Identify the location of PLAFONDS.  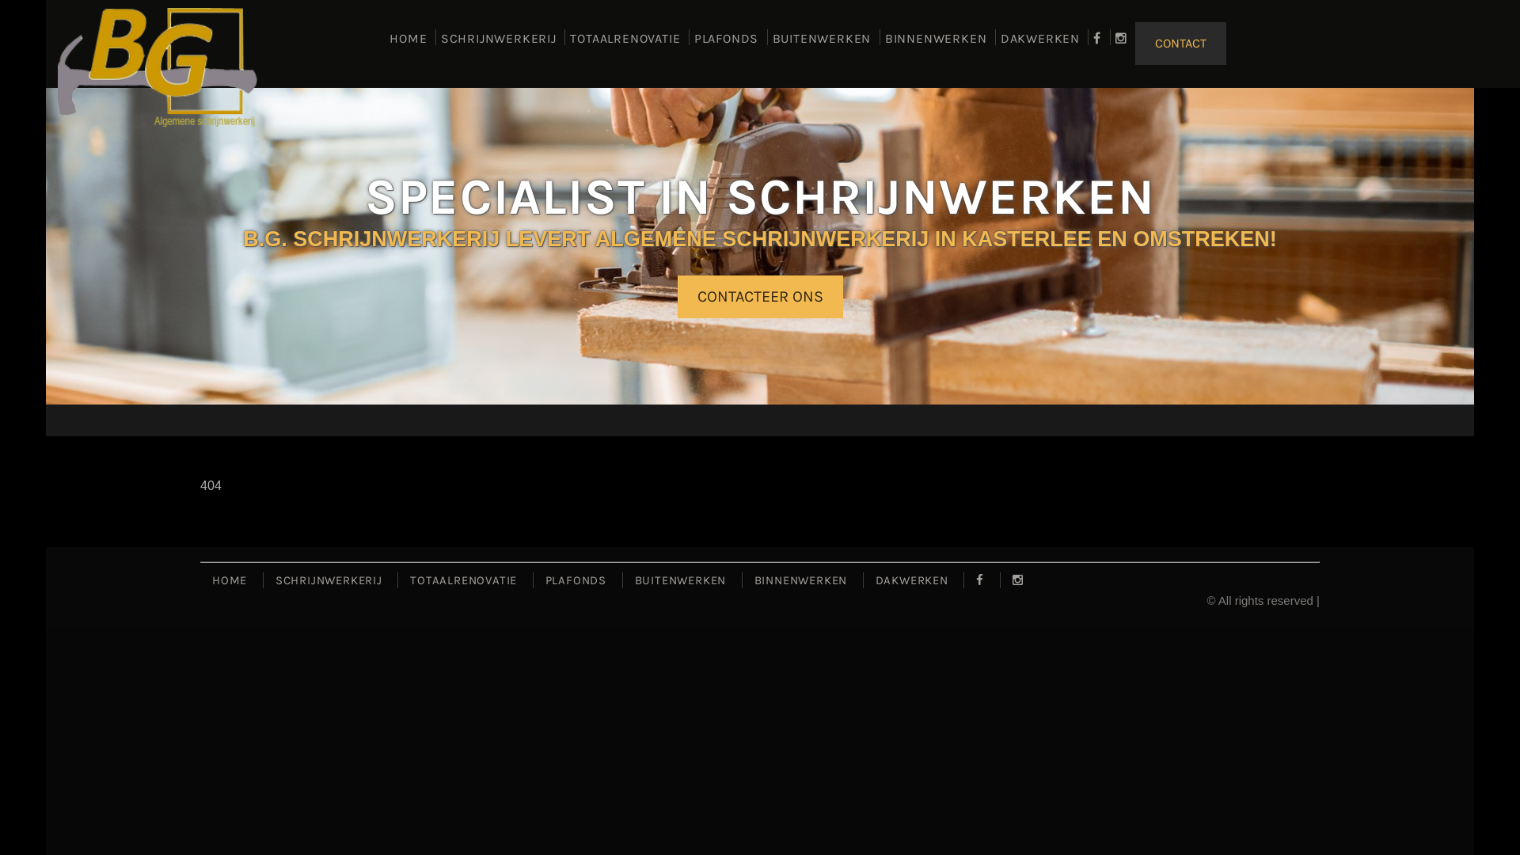
(727, 44).